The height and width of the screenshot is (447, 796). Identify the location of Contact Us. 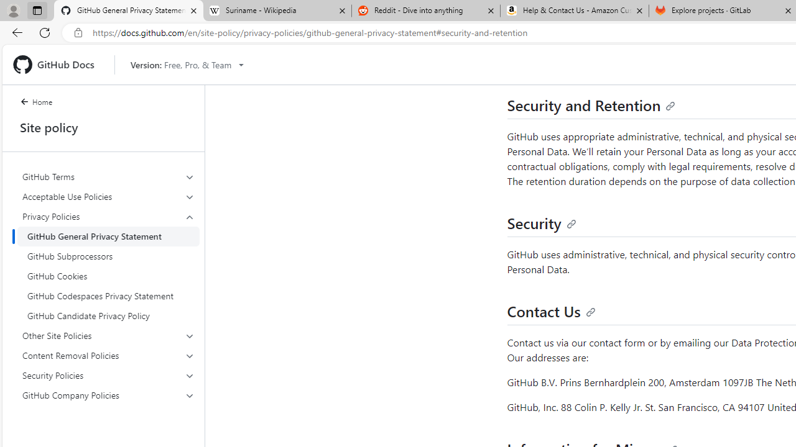
(551, 311).